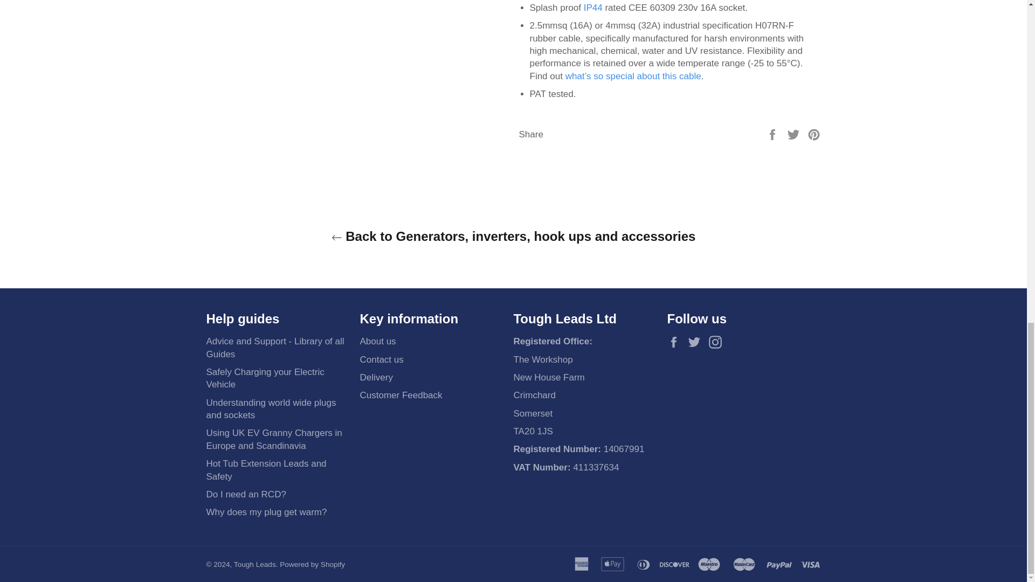 The image size is (1035, 582). What do you see at coordinates (814, 134) in the screenshot?
I see `Pin on Pinterest` at bounding box center [814, 134].